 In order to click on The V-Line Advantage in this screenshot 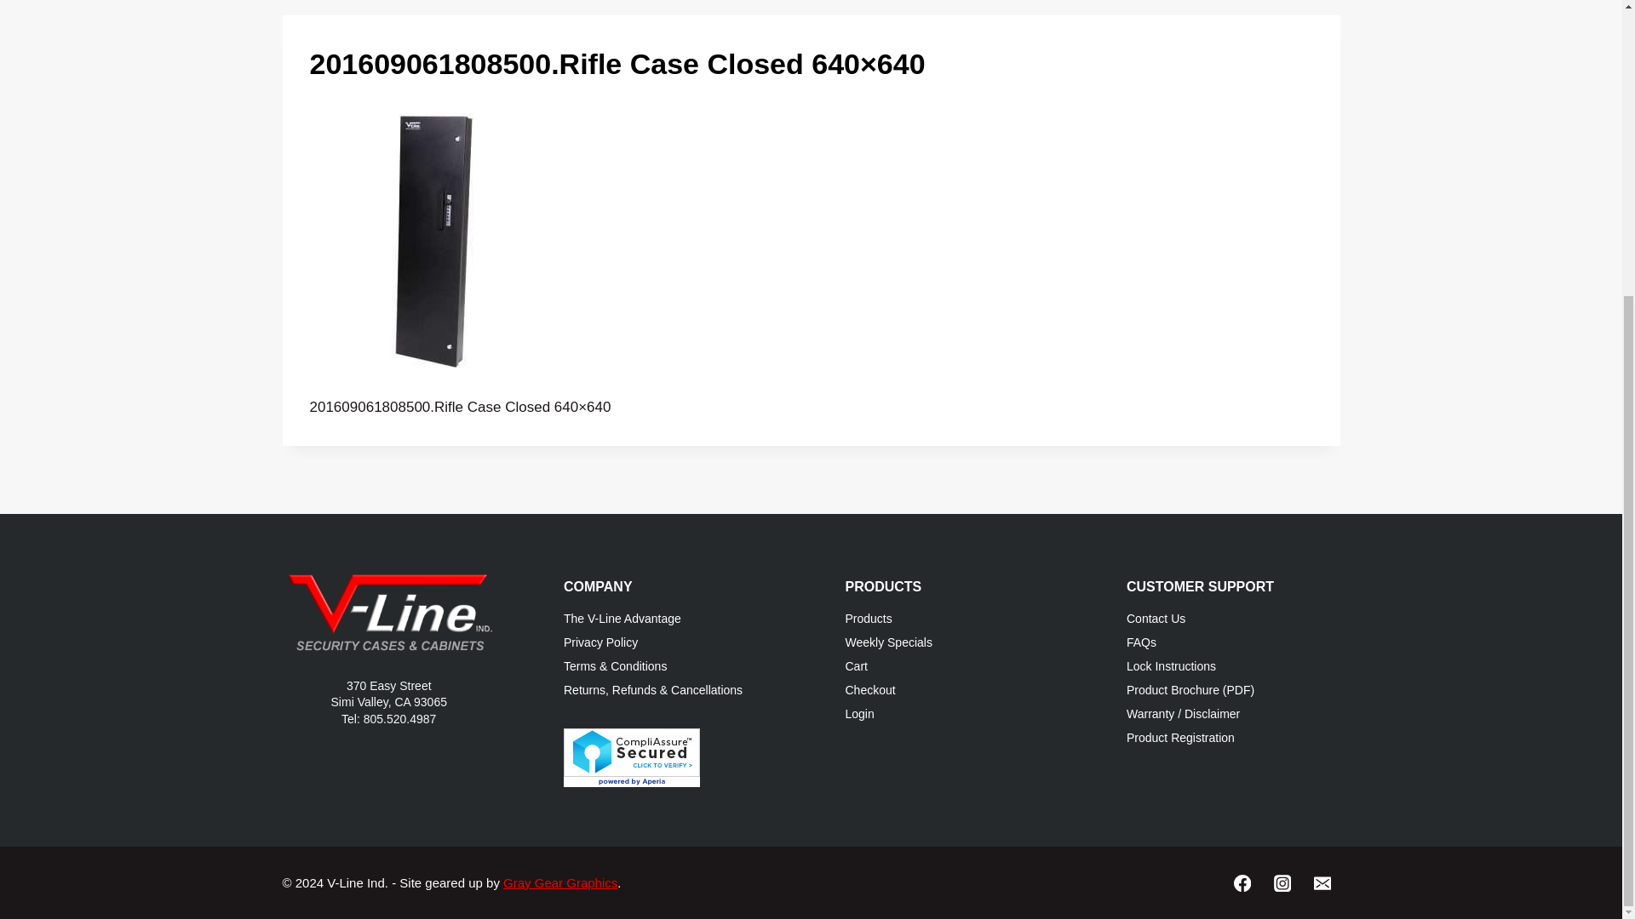, I will do `click(671, 619)`.